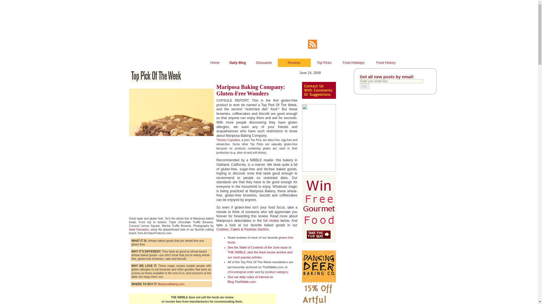 The width and height of the screenshot is (542, 304). What do you see at coordinates (353, 62) in the screenshot?
I see `Food Holidays` at bounding box center [353, 62].